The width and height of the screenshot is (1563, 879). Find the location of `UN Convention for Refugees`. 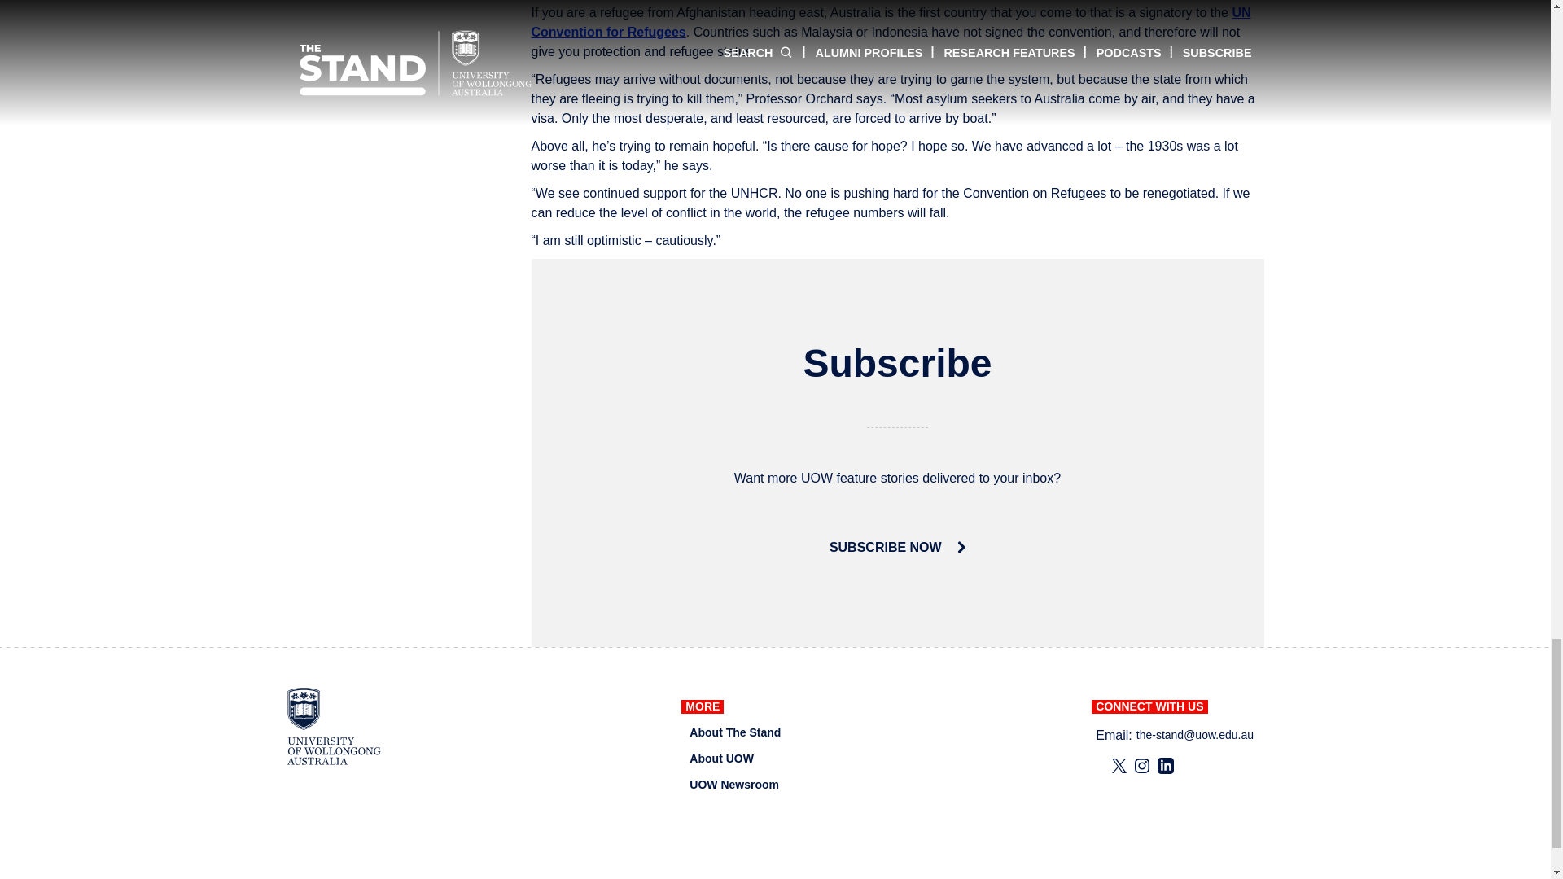

UN Convention for Refugees is located at coordinates (891, 21).